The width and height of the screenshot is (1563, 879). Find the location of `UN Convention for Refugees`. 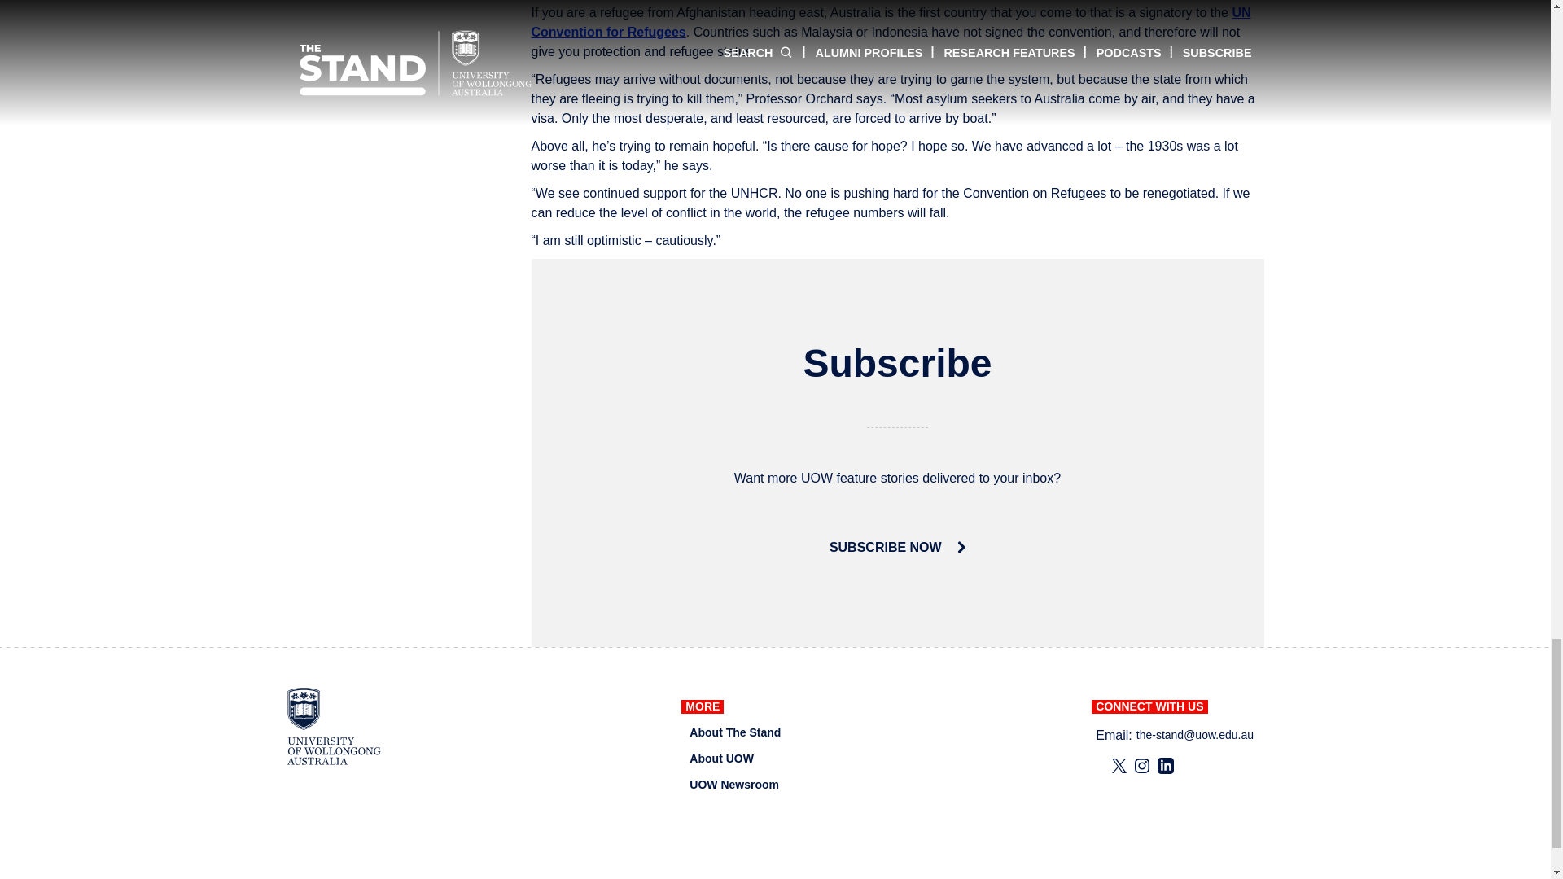

UN Convention for Refugees is located at coordinates (891, 21).